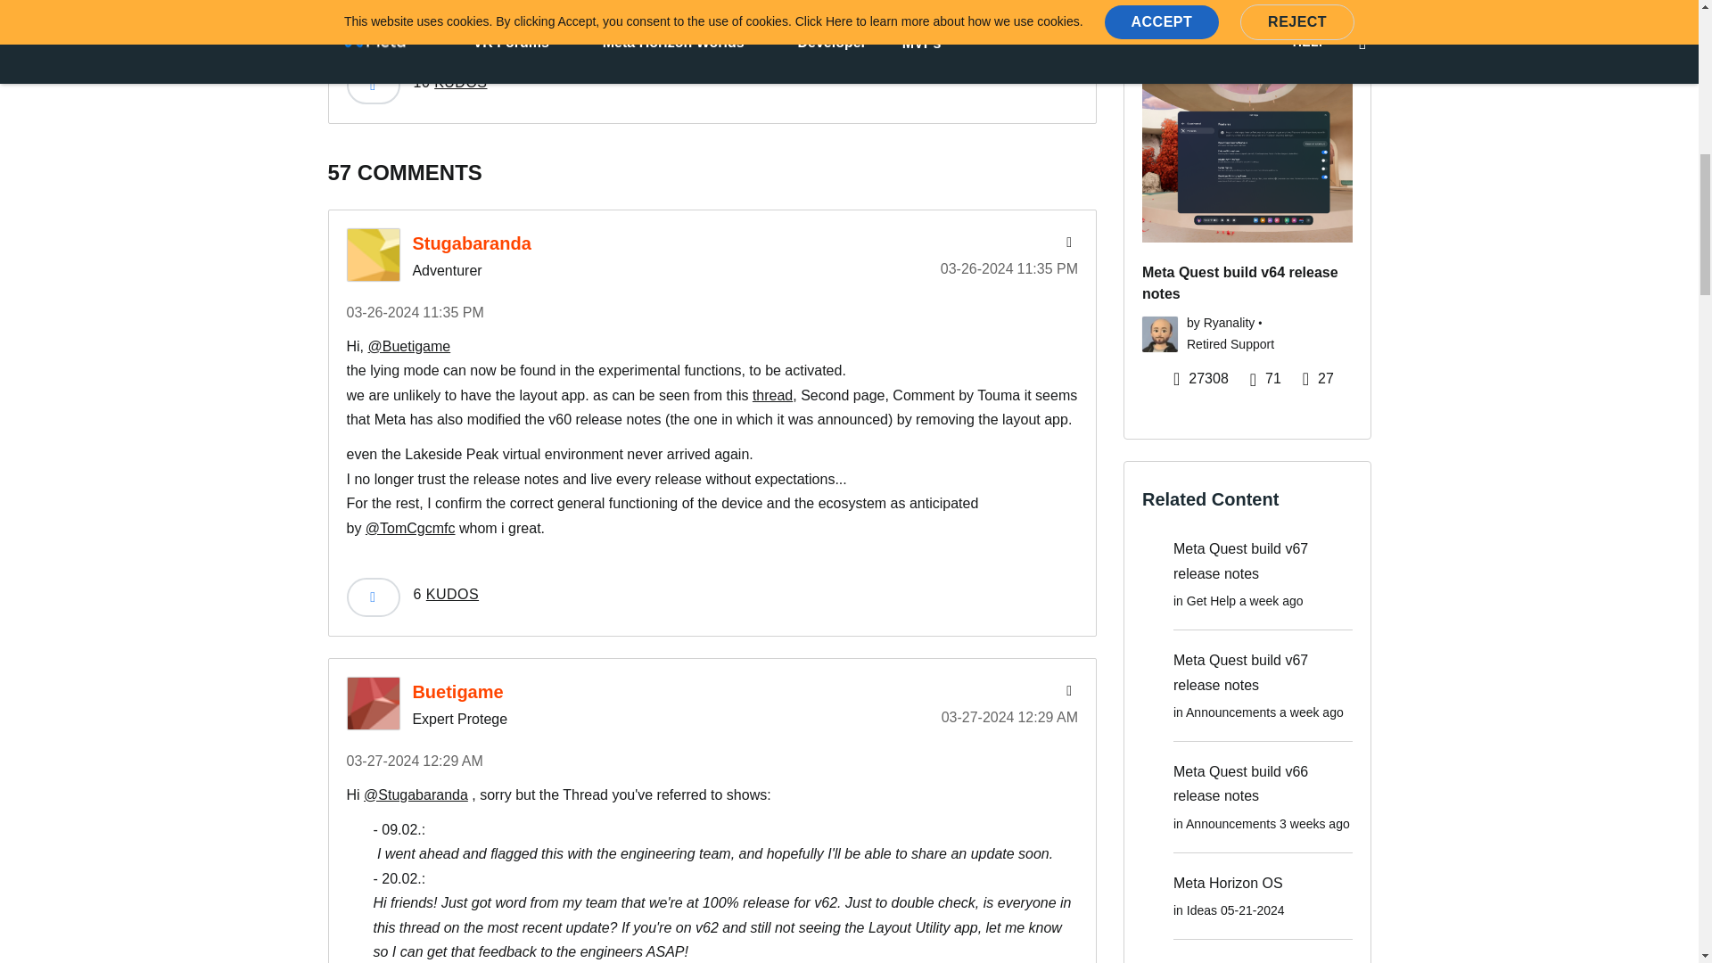 The width and height of the screenshot is (1712, 963). Describe the element at coordinates (372, 255) in the screenshot. I see `Stugabaranda` at that location.